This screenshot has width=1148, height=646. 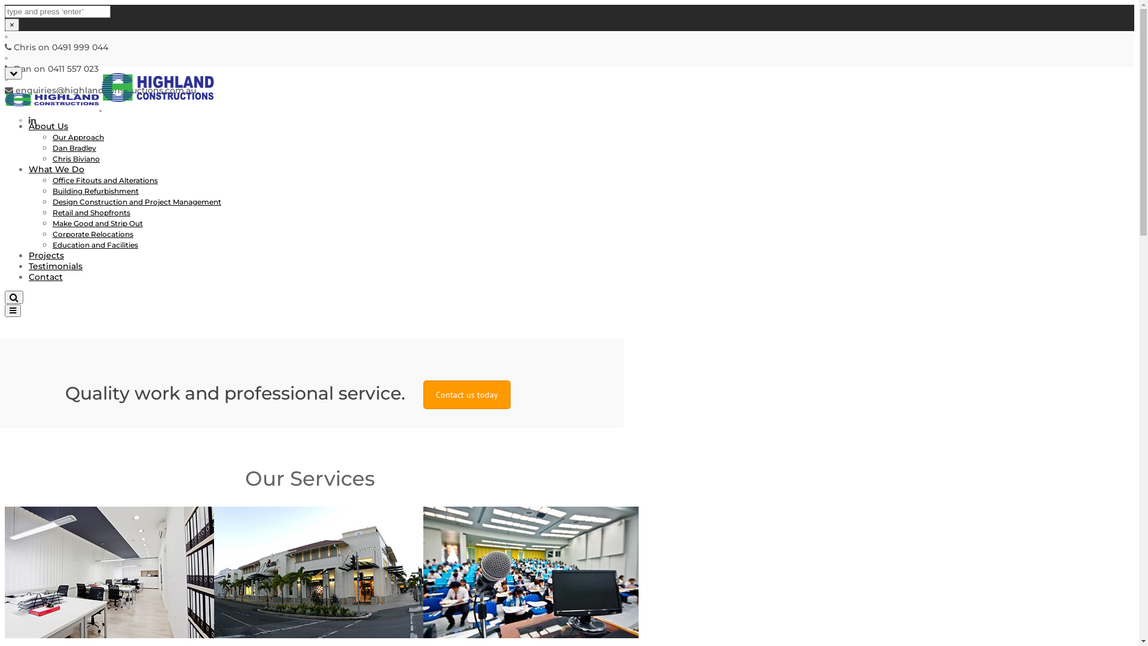 What do you see at coordinates (48, 126) in the screenshot?
I see `About Us` at bounding box center [48, 126].